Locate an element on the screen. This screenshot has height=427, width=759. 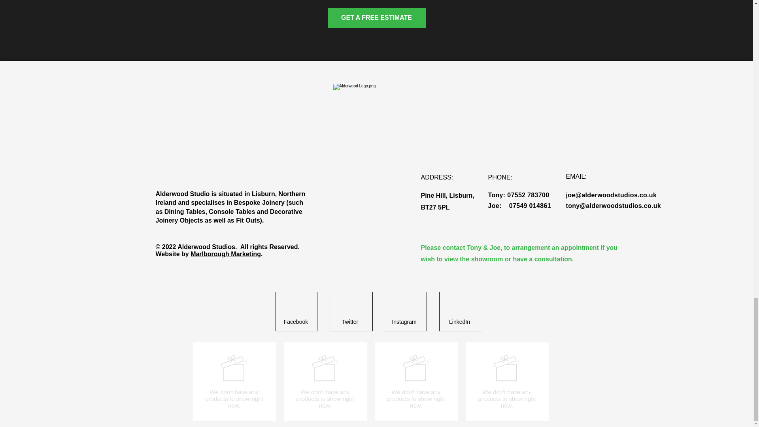
Instagram is located at coordinates (404, 322).